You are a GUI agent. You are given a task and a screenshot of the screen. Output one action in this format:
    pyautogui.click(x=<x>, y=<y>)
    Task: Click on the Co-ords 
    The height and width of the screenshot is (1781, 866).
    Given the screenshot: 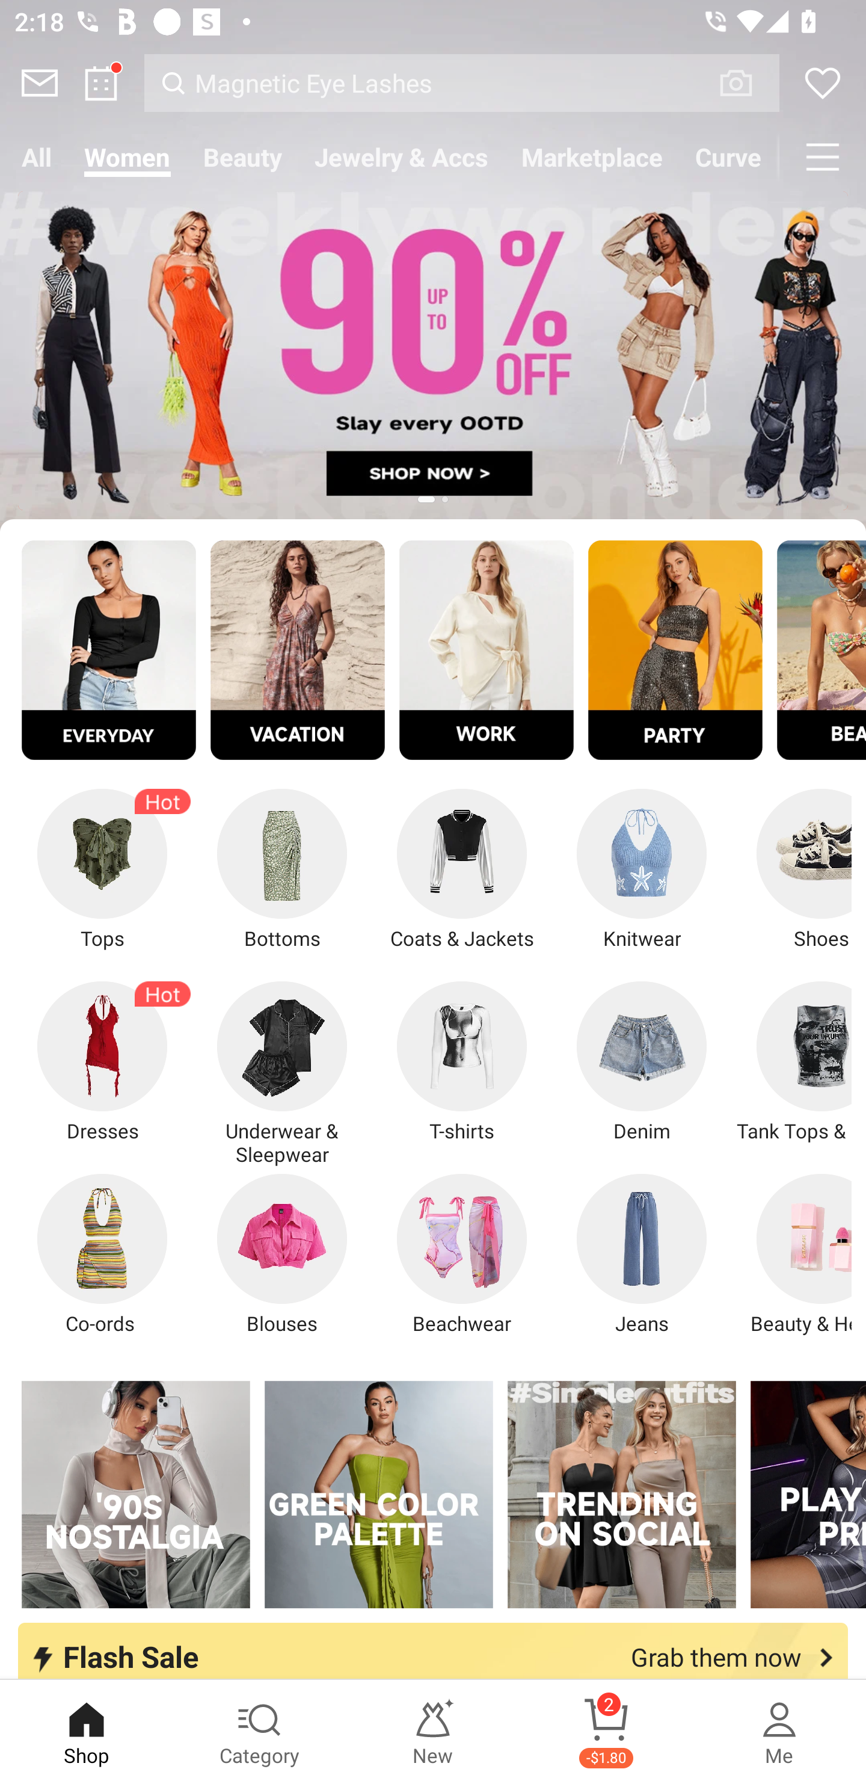 What is the action you would take?
    pyautogui.click(x=102, y=1255)
    